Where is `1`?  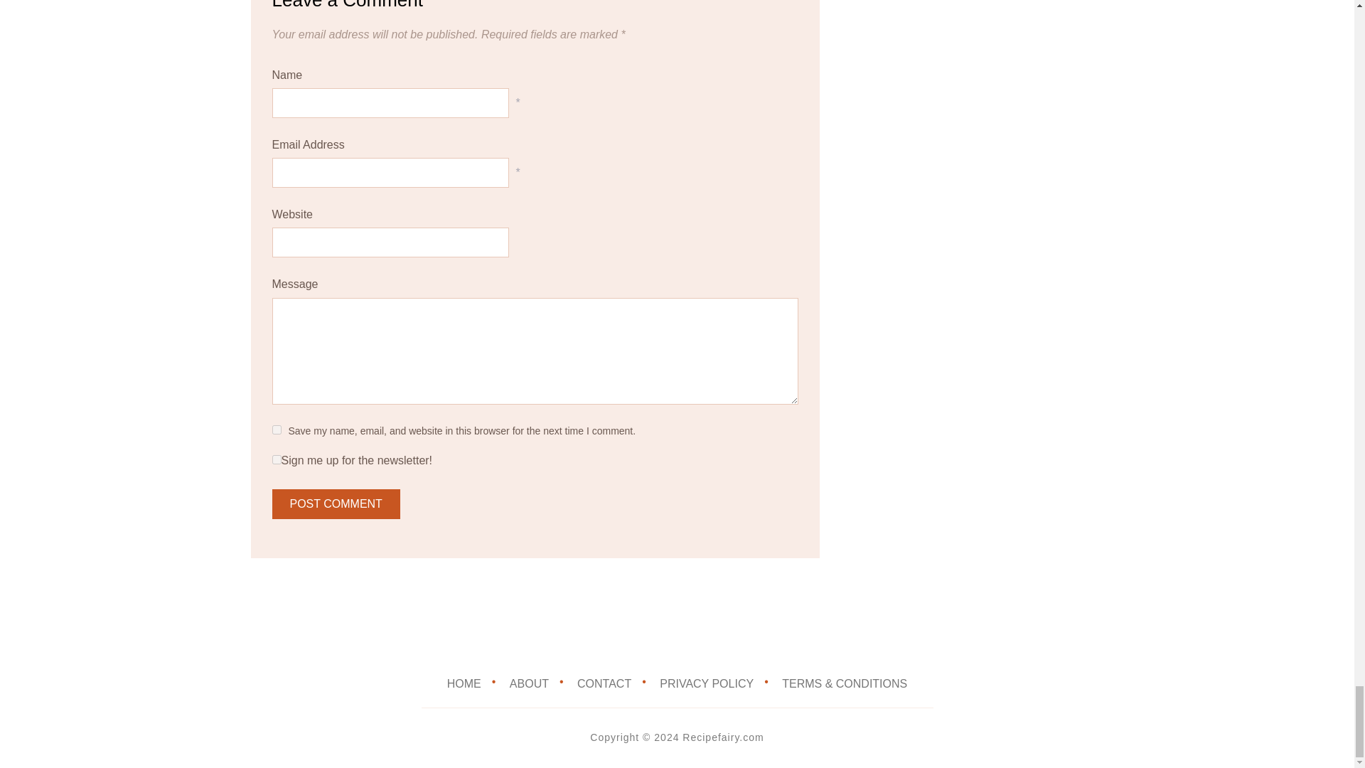 1 is located at coordinates (276, 459).